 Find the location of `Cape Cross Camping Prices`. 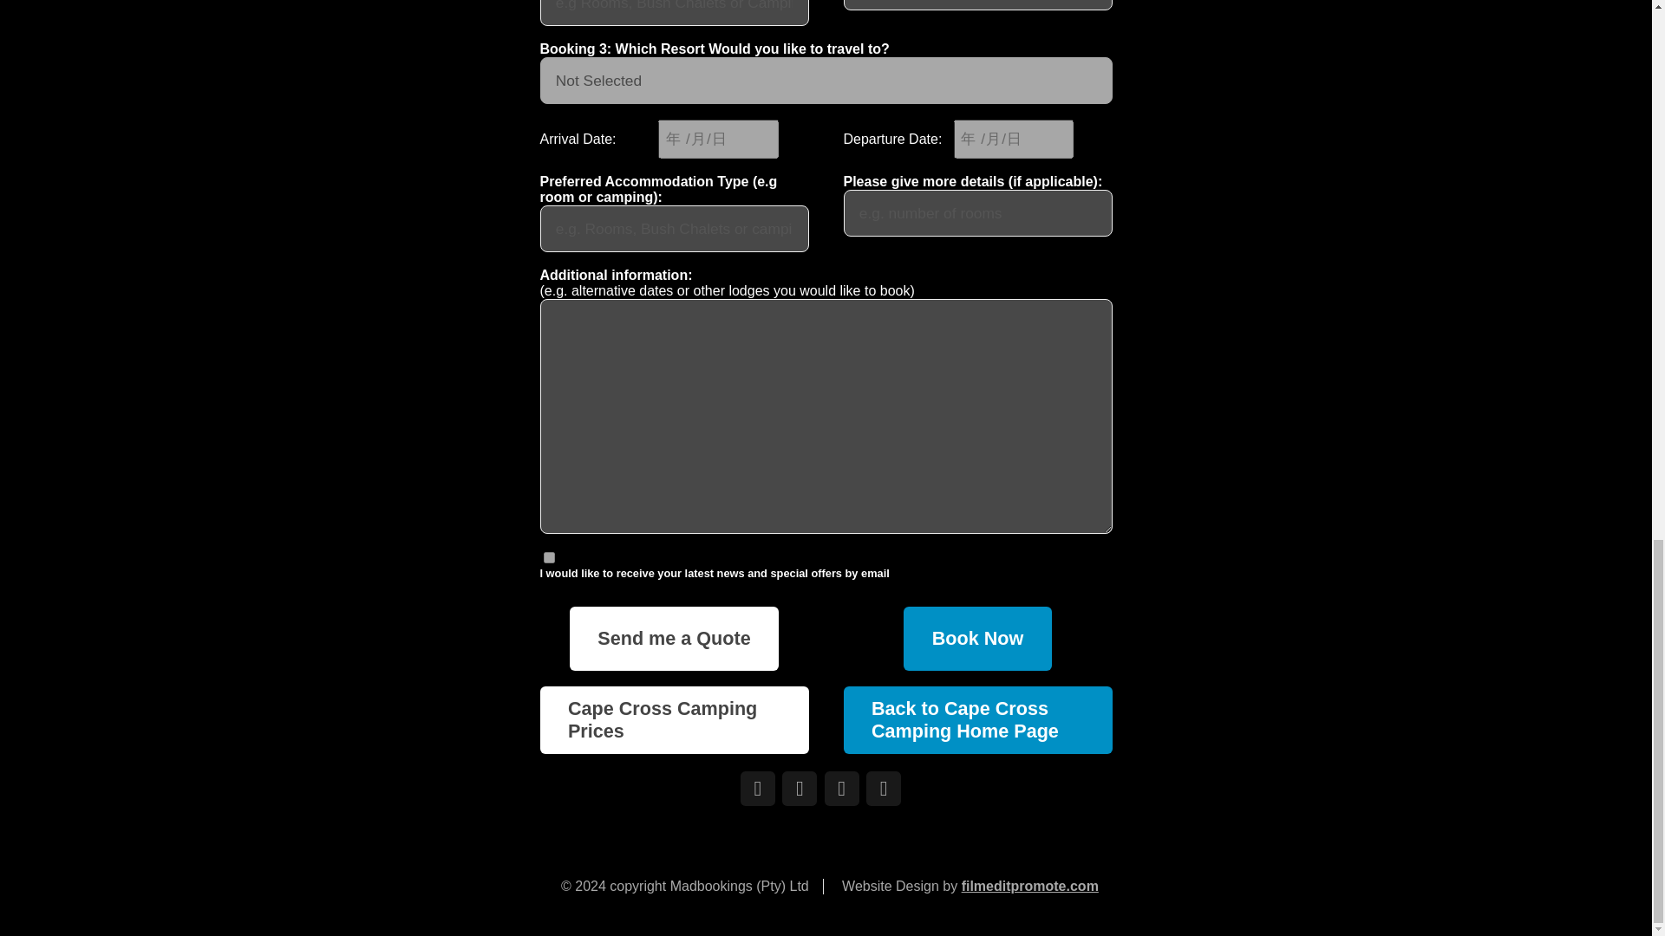

Cape Cross Camping Prices is located at coordinates (673, 719).